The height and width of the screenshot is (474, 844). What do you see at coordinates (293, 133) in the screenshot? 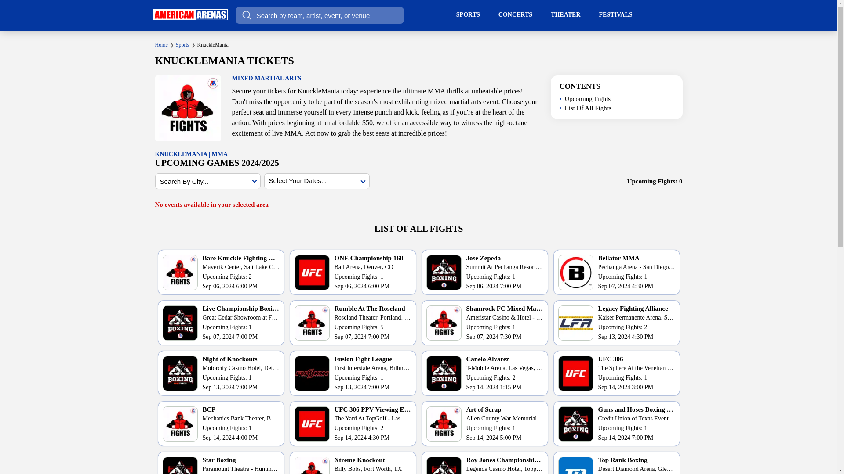
I see `MMA` at bounding box center [293, 133].